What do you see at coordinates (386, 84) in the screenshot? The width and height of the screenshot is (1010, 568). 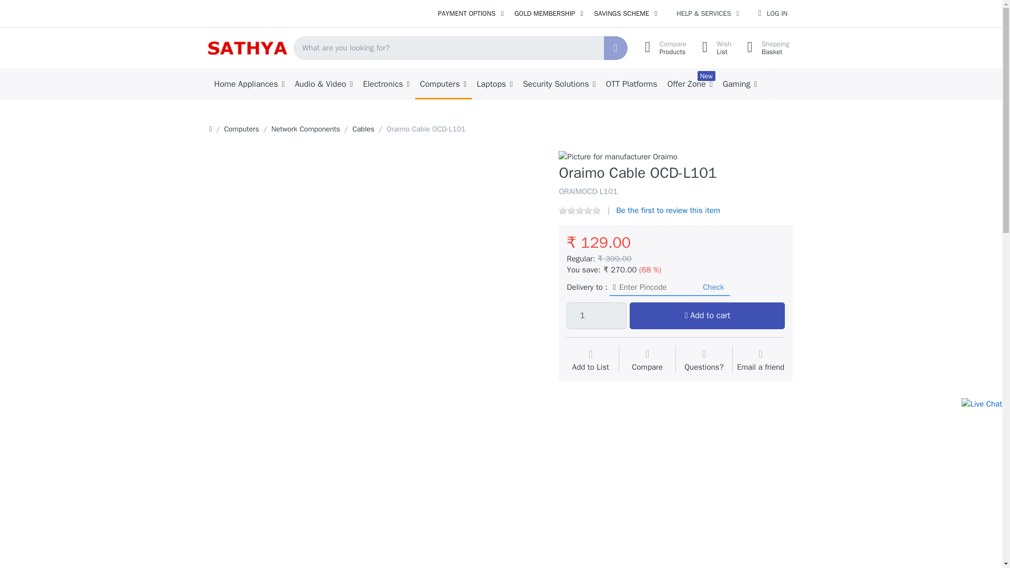 I see `PAYMENT OPTIONS` at bounding box center [386, 84].